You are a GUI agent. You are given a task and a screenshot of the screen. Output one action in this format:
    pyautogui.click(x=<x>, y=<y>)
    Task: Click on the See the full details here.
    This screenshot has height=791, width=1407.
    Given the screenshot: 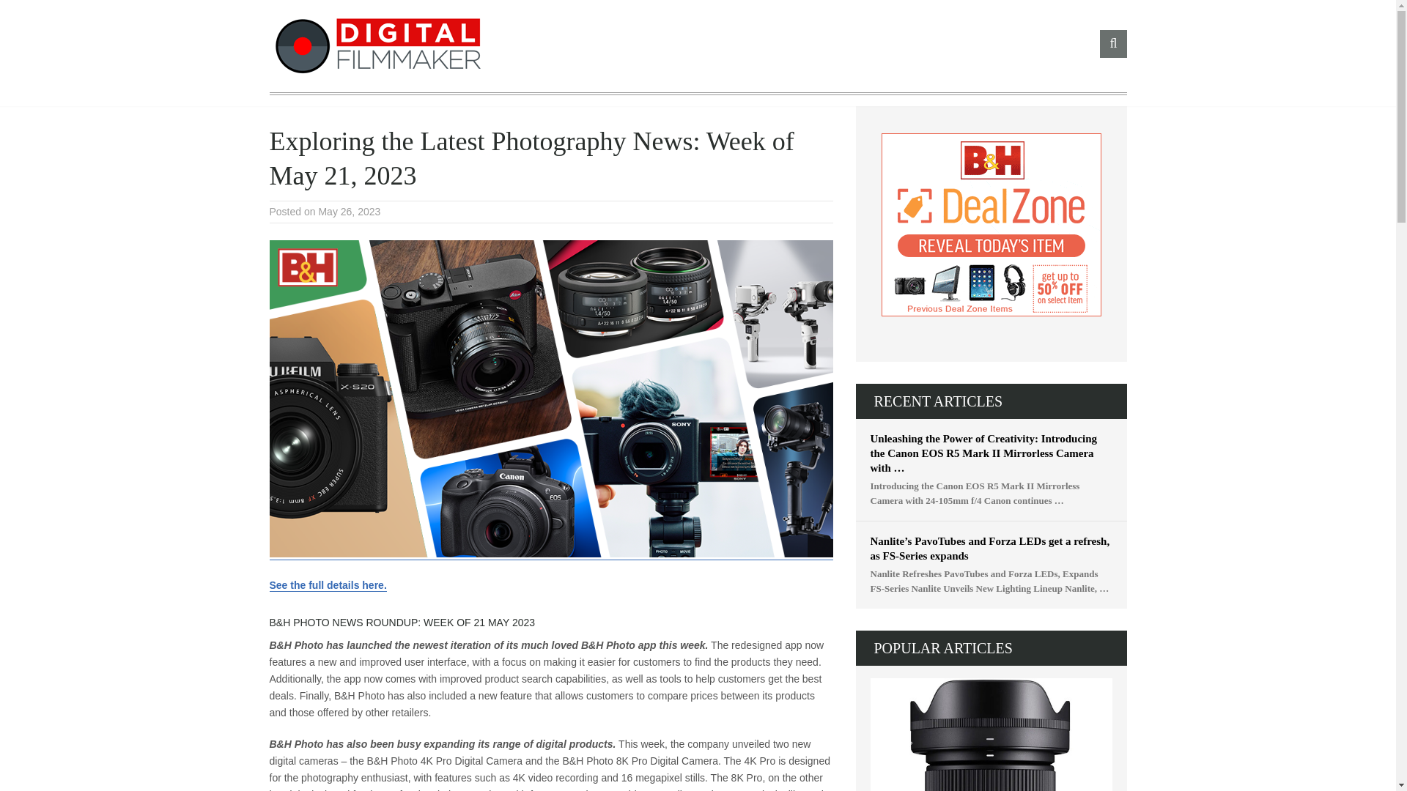 What is the action you would take?
    pyautogui.click(x=328, y=584)
    